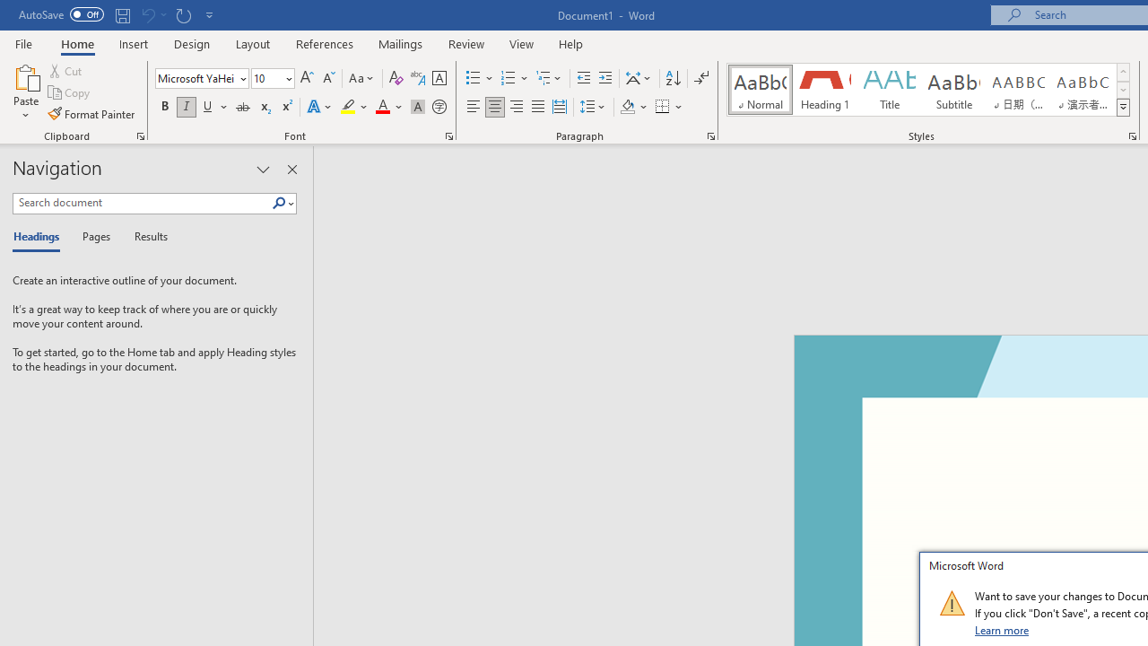 Image resolution: width=1148 pixels, height=646 pixels. I want to click on Text Effects and Typography, so click(320, 108).